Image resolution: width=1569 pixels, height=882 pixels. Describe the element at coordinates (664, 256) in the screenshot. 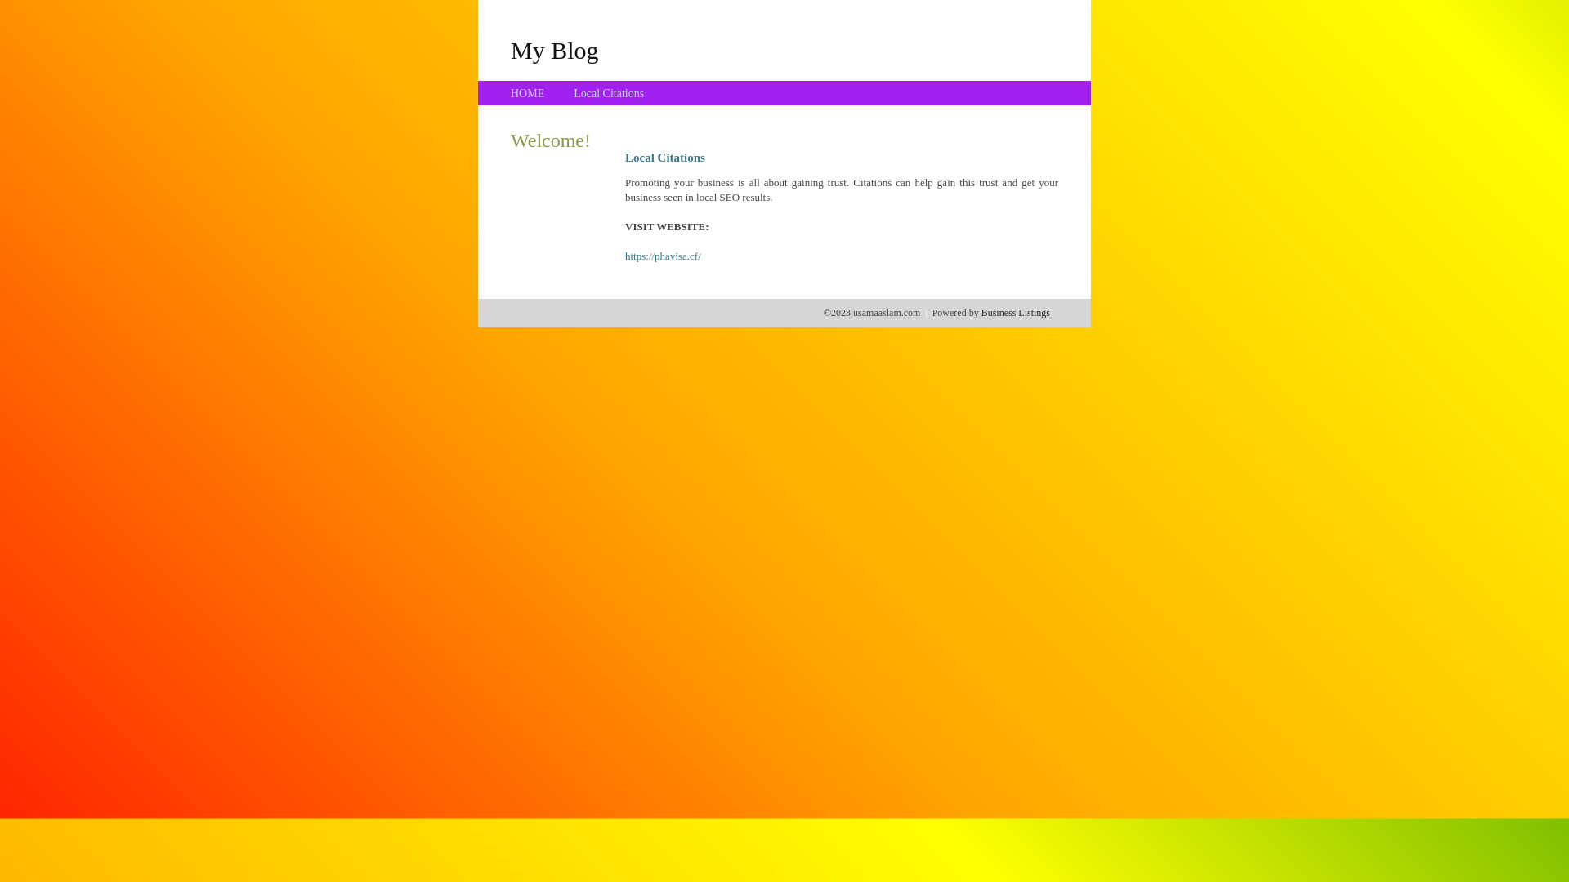

I see `https://phavisa.cf/` at that location.